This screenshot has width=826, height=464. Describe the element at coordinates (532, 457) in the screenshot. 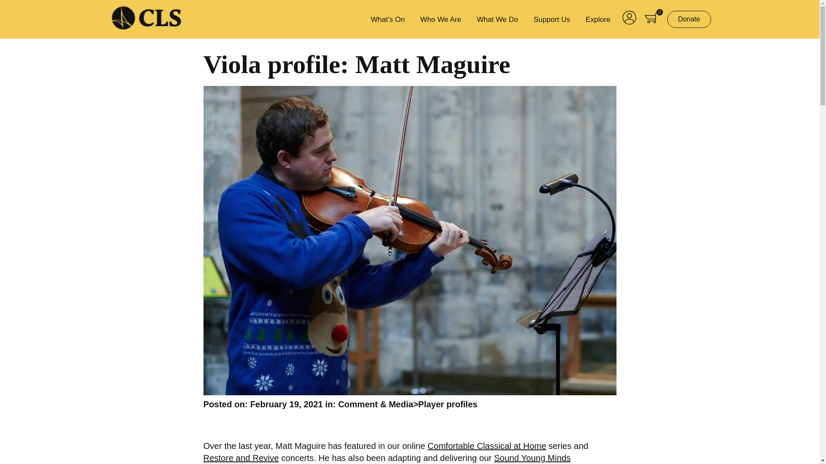

I see `Sound Young Minds` at that location.